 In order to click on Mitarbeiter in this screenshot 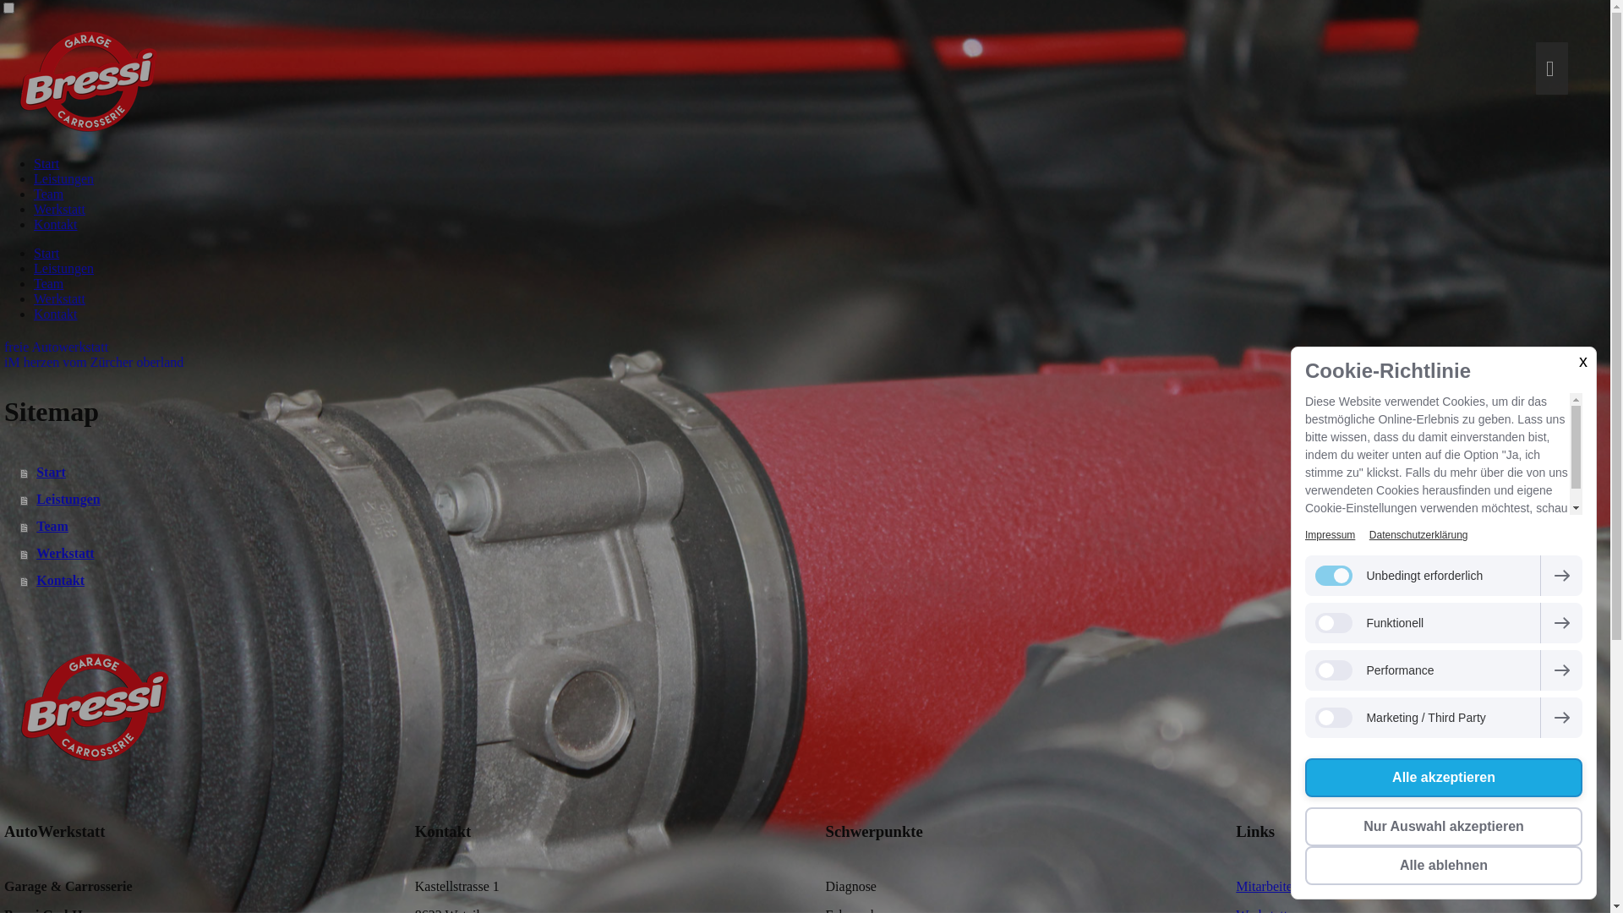, I will do `click(1266, 886)`.